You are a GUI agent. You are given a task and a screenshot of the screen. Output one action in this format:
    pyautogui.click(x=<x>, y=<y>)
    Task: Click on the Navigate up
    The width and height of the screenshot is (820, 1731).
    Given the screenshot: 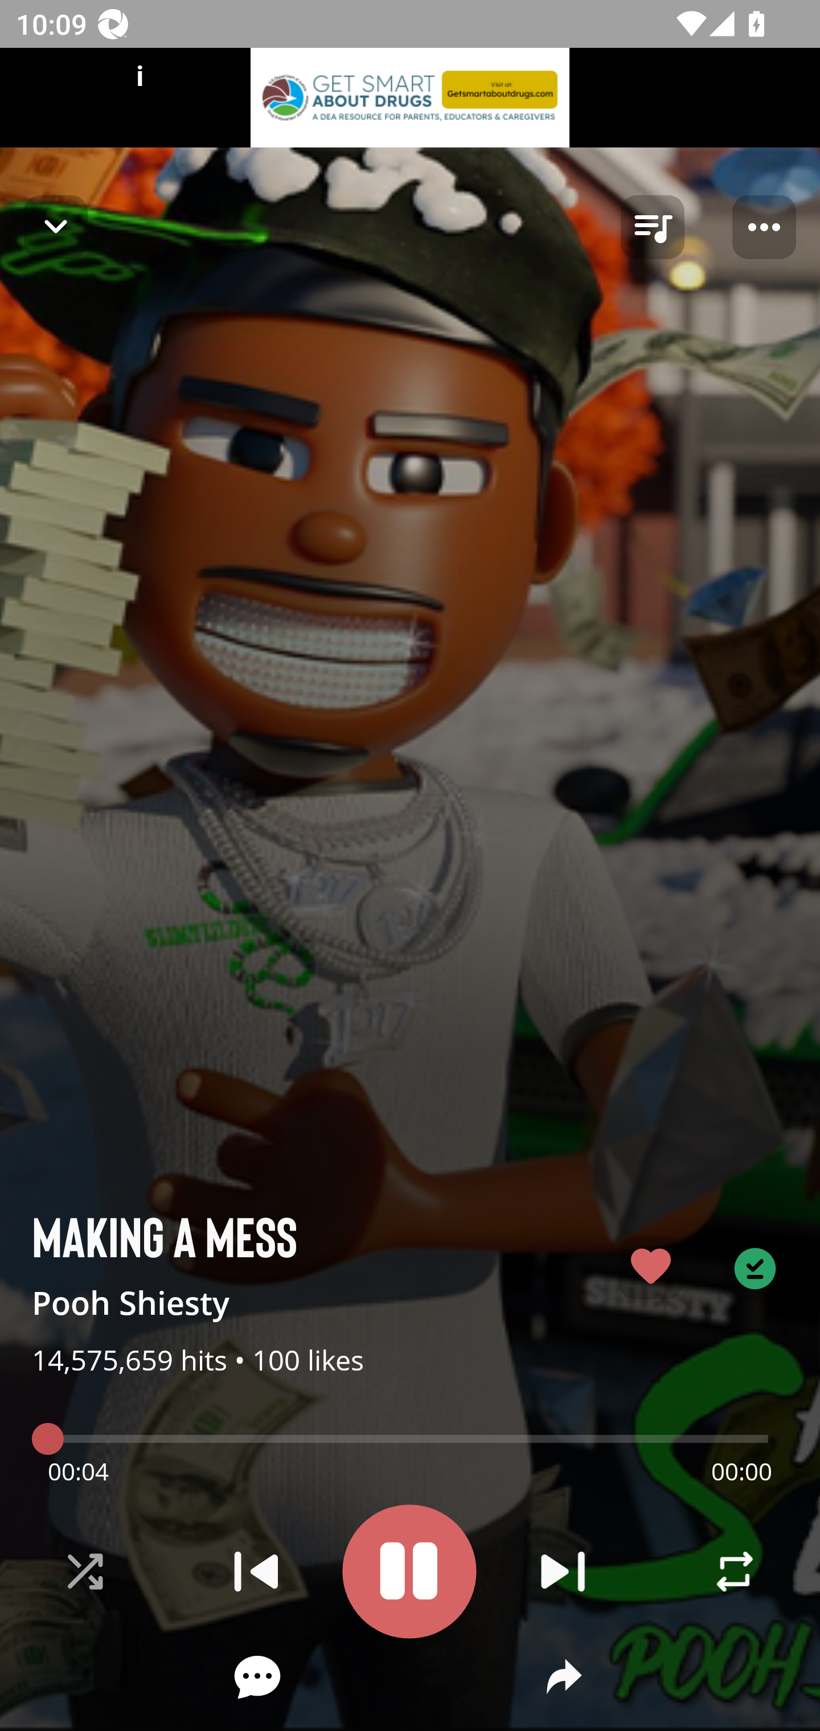 What is the action you would take?
    pyautogui.click(x=56, y=227)
    